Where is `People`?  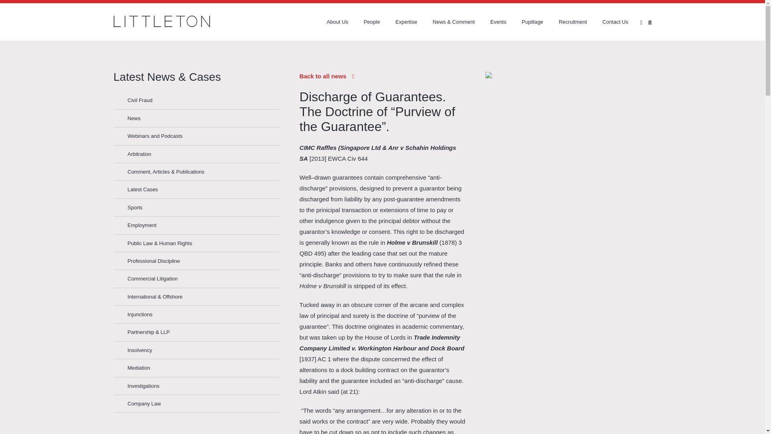
People is located at coordinates (365, 22).